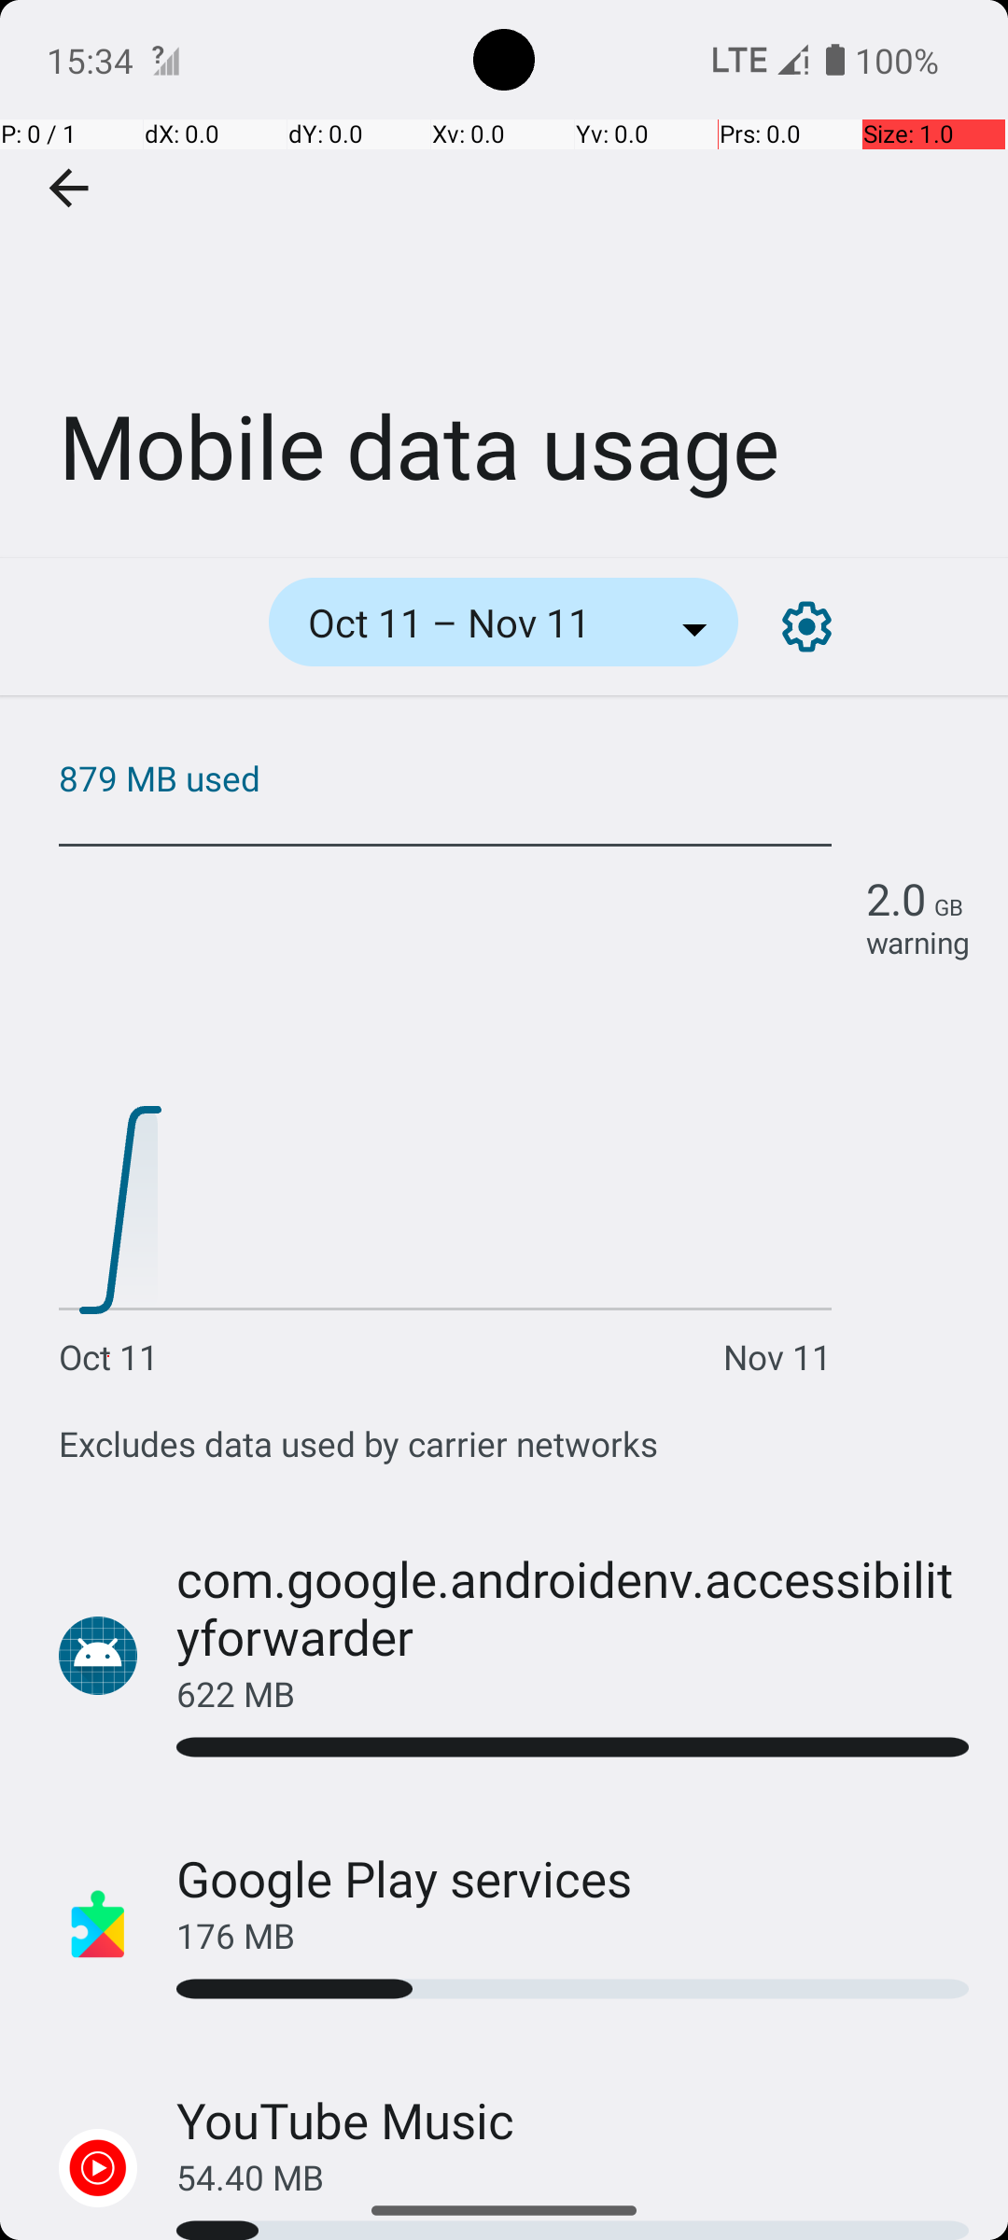 The width and height of the screenshot is (1008, 2240). I want to click on Oct 11, so click(108, 1357).